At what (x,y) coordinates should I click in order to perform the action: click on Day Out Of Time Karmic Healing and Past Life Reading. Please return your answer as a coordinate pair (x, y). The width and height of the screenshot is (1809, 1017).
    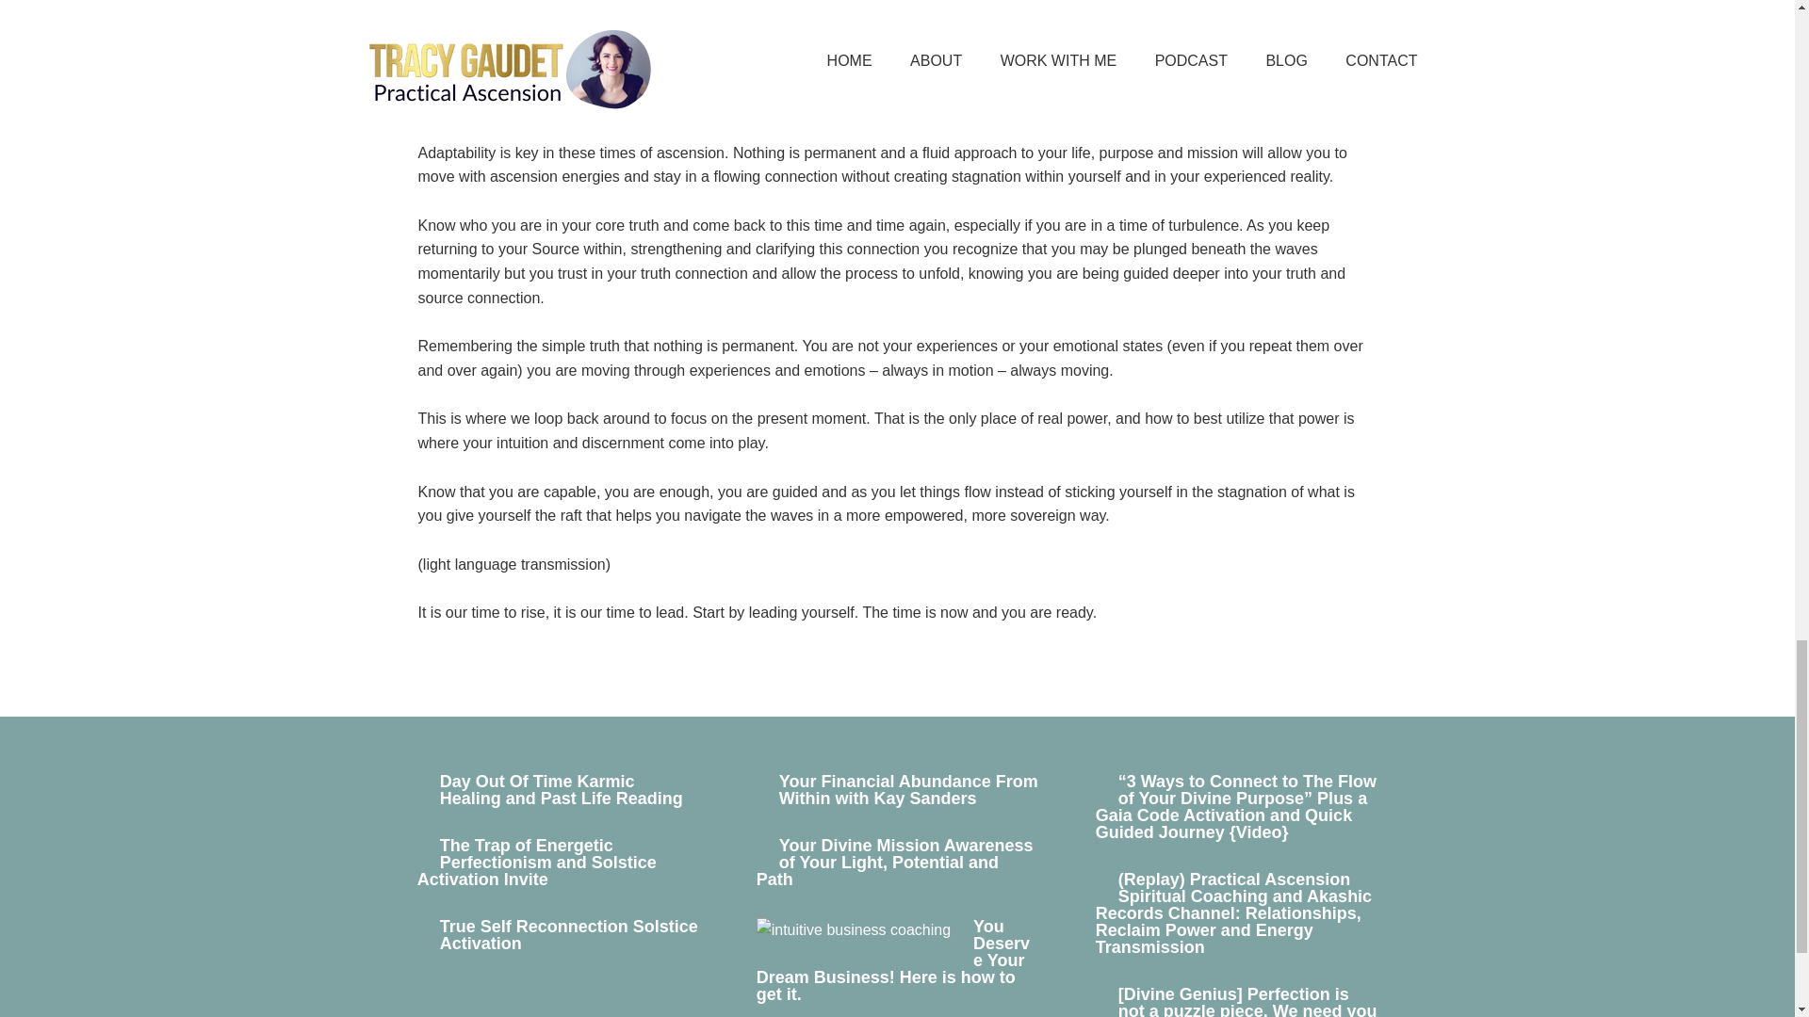
    Looking at the image, I should click on (562, 789).